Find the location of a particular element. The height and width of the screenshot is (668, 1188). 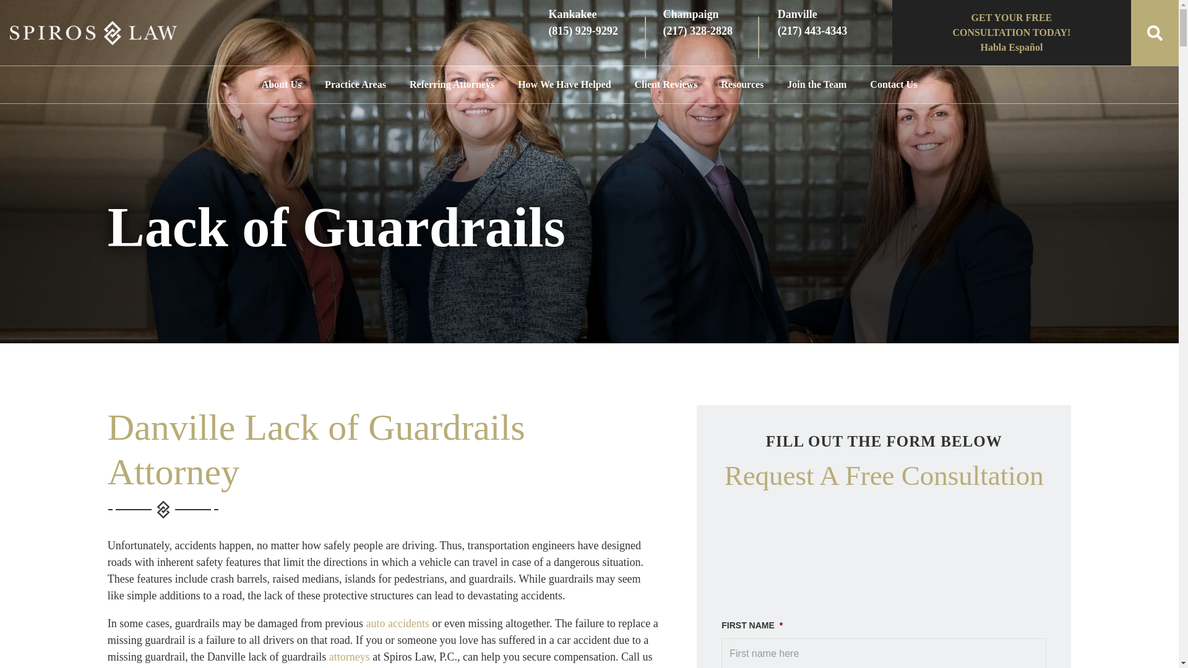

Client Reviews is located at coordinates (666, 84).